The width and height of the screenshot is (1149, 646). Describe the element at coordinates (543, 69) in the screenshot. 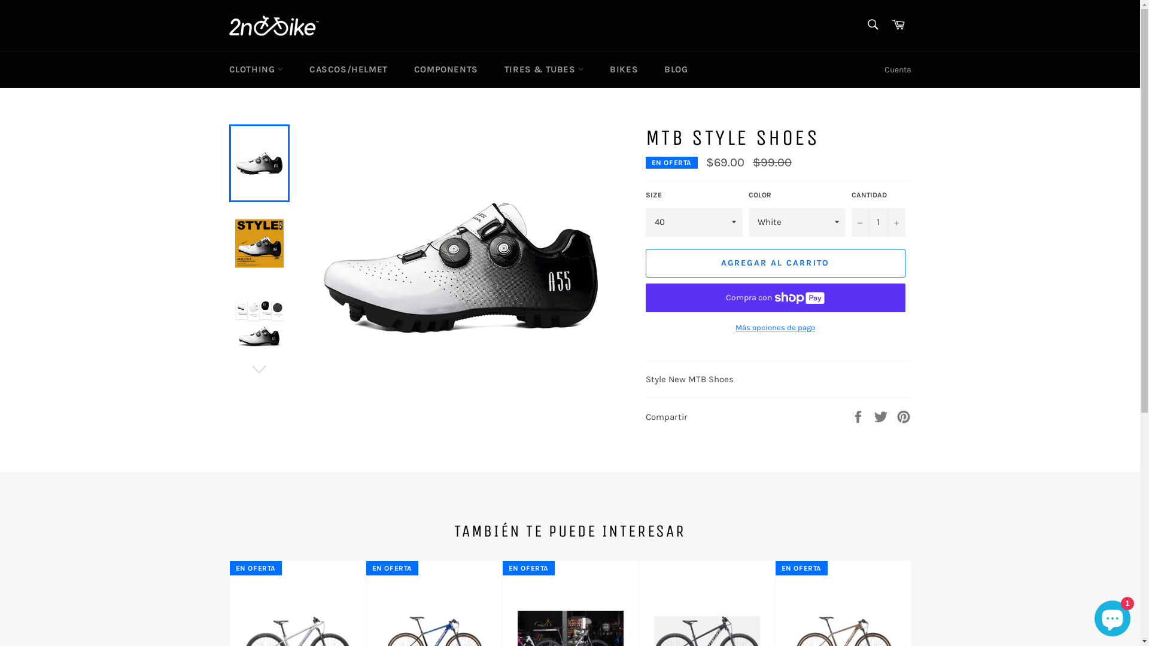

I see `TIRES & TUBES` at that location.